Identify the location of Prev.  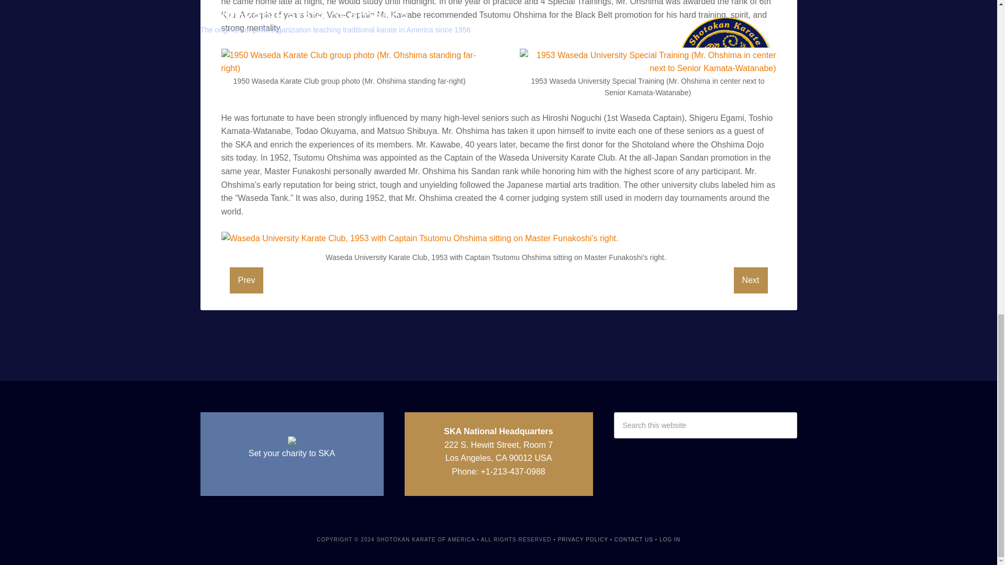
(246, 280).